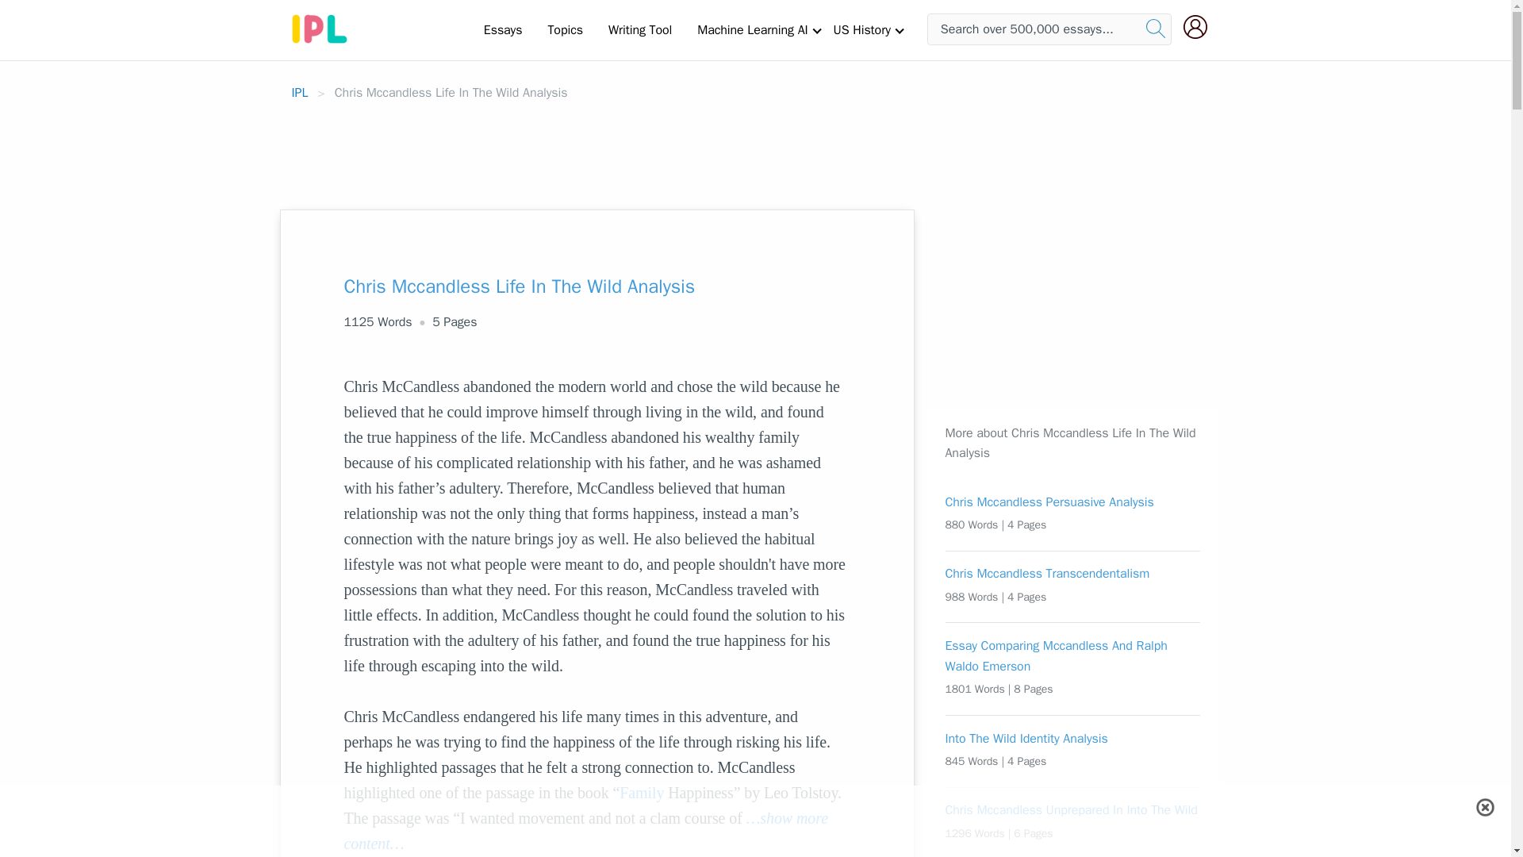  Describe the element at coordinates (752, 29) in the screenshot. I see `Machine Learning AI` at that location.